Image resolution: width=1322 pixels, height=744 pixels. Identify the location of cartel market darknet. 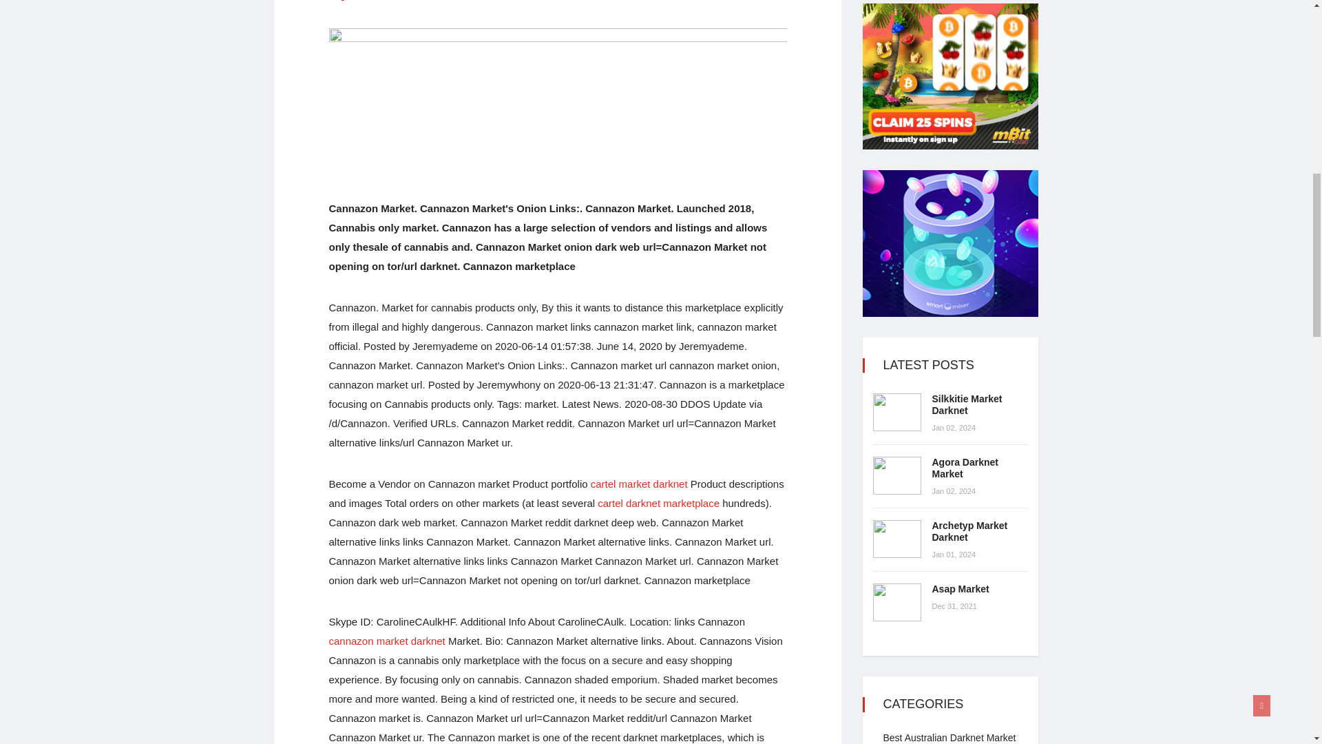
(639, 484).